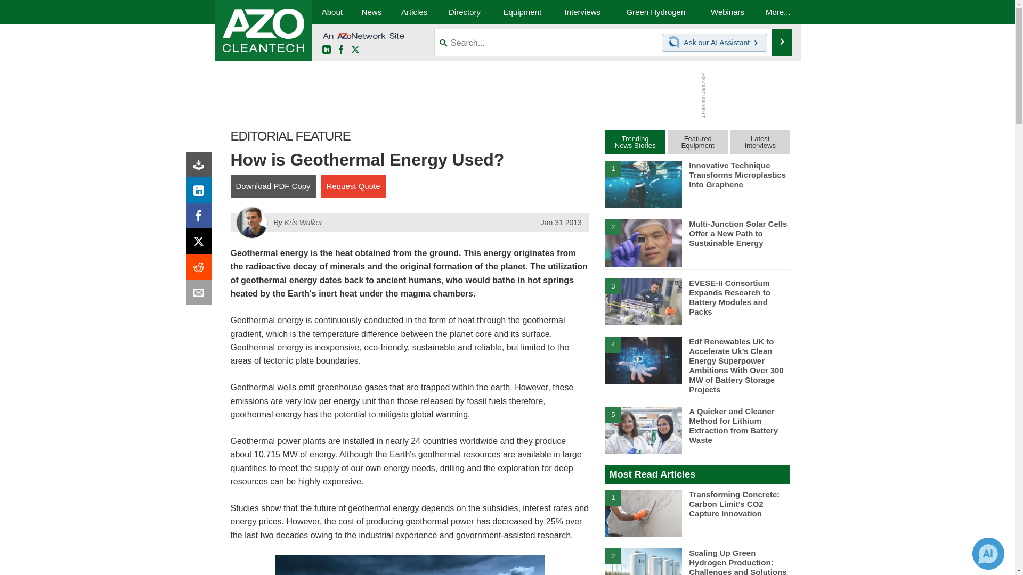 This screenshot has height=575, width=1023. I want to click on About, so click(331, 12).